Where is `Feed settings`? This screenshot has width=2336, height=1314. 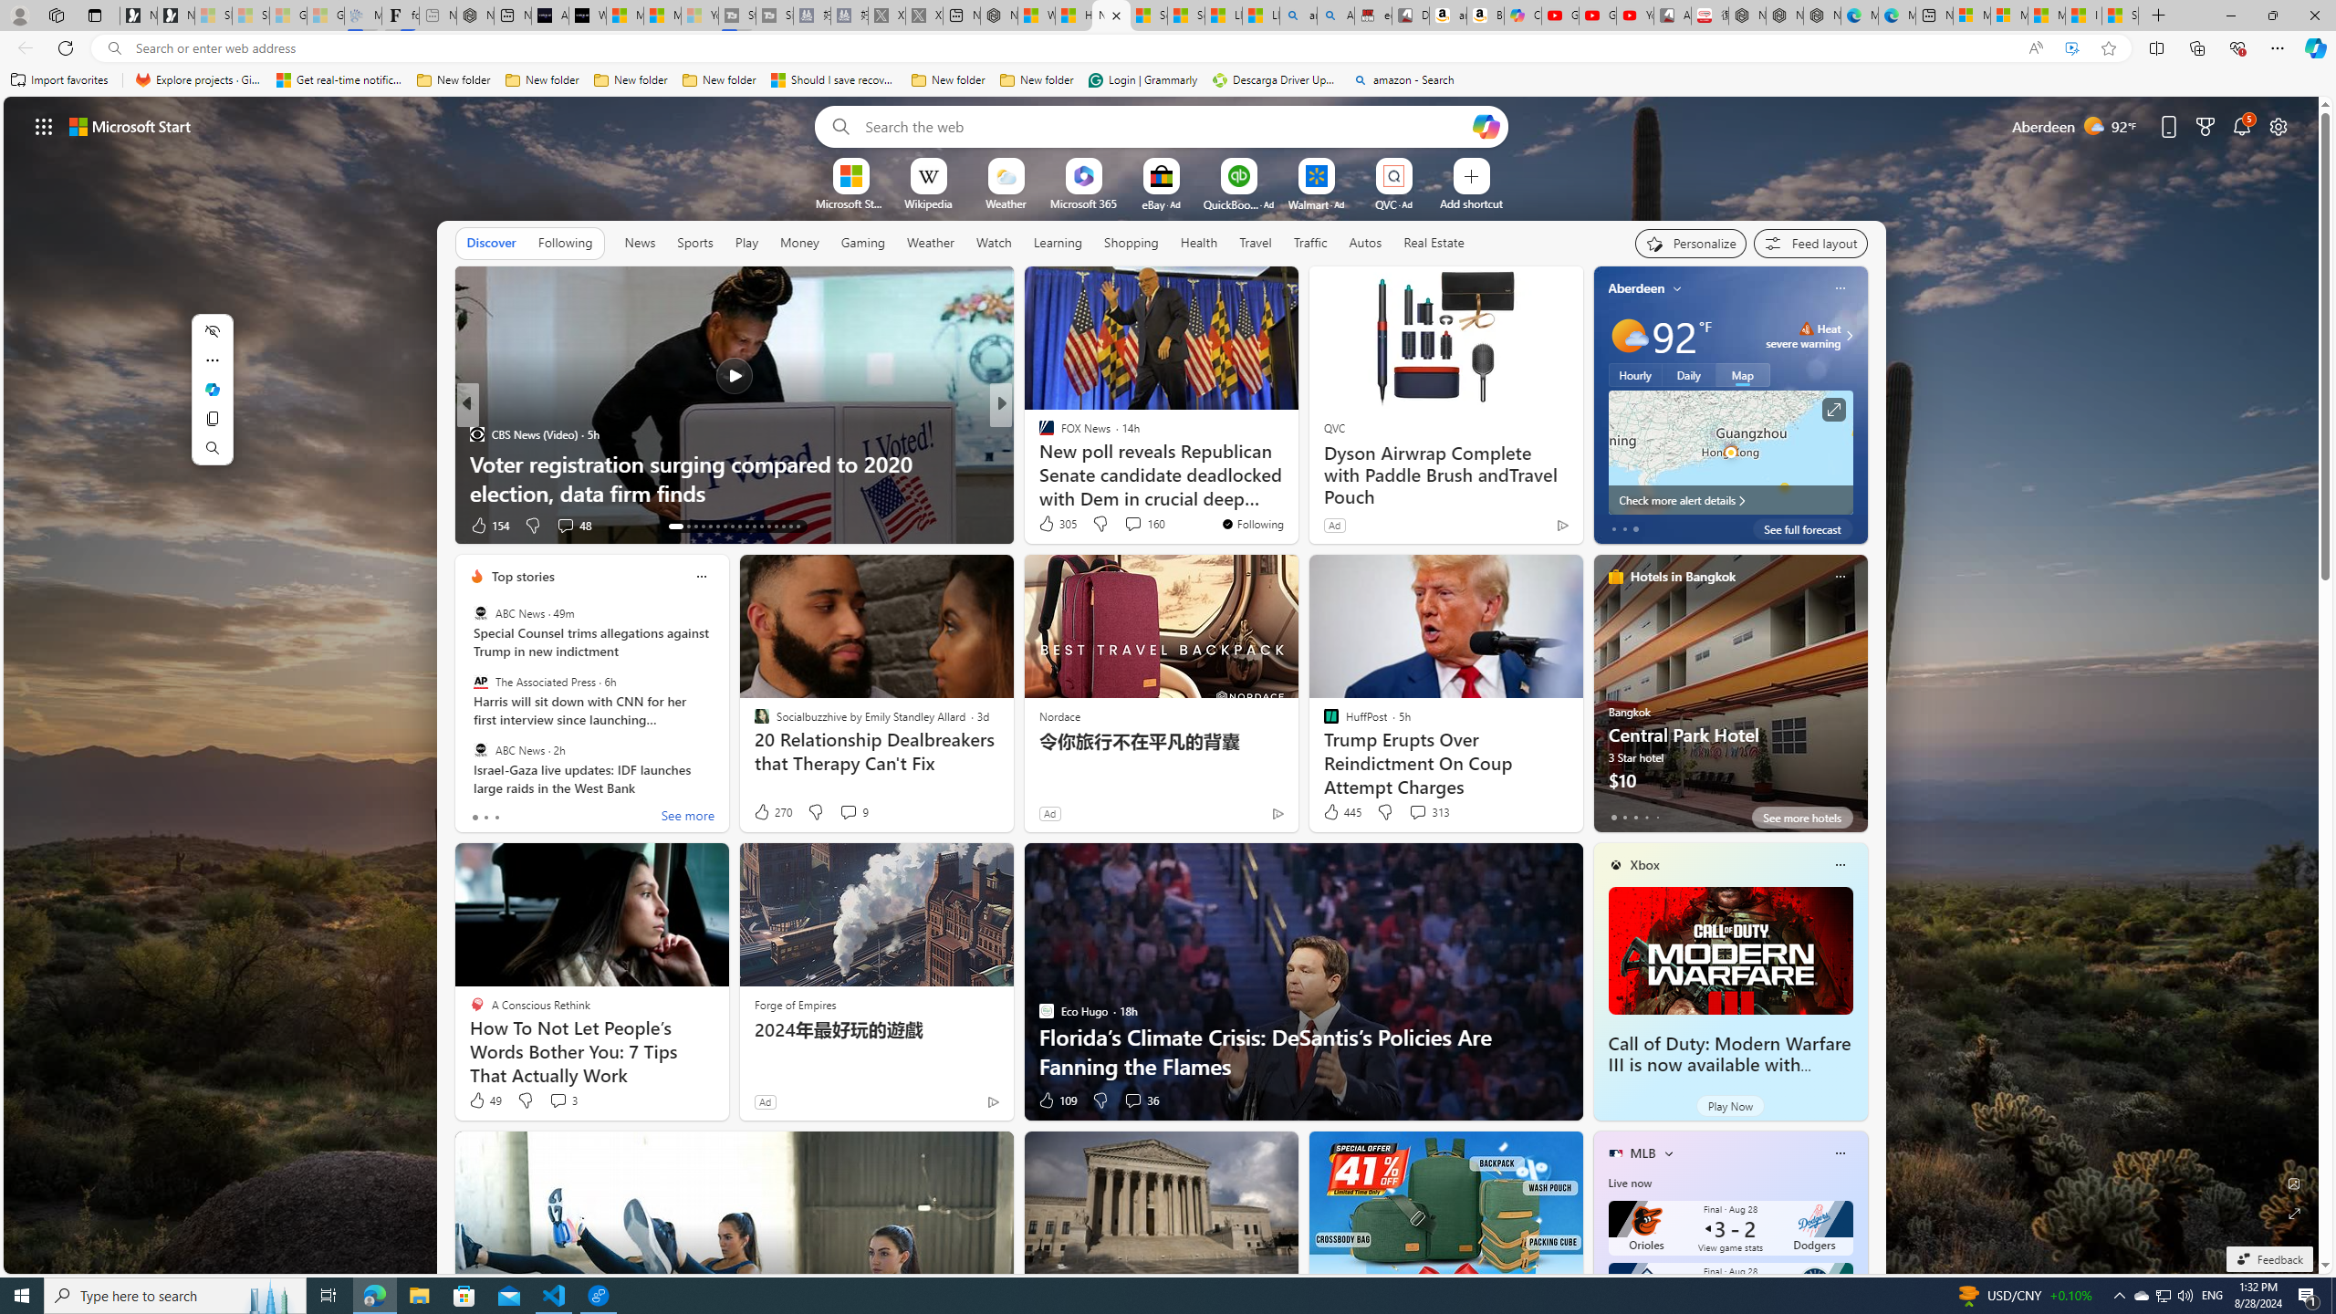 Feed settings is located at coordinates (1810, 243).